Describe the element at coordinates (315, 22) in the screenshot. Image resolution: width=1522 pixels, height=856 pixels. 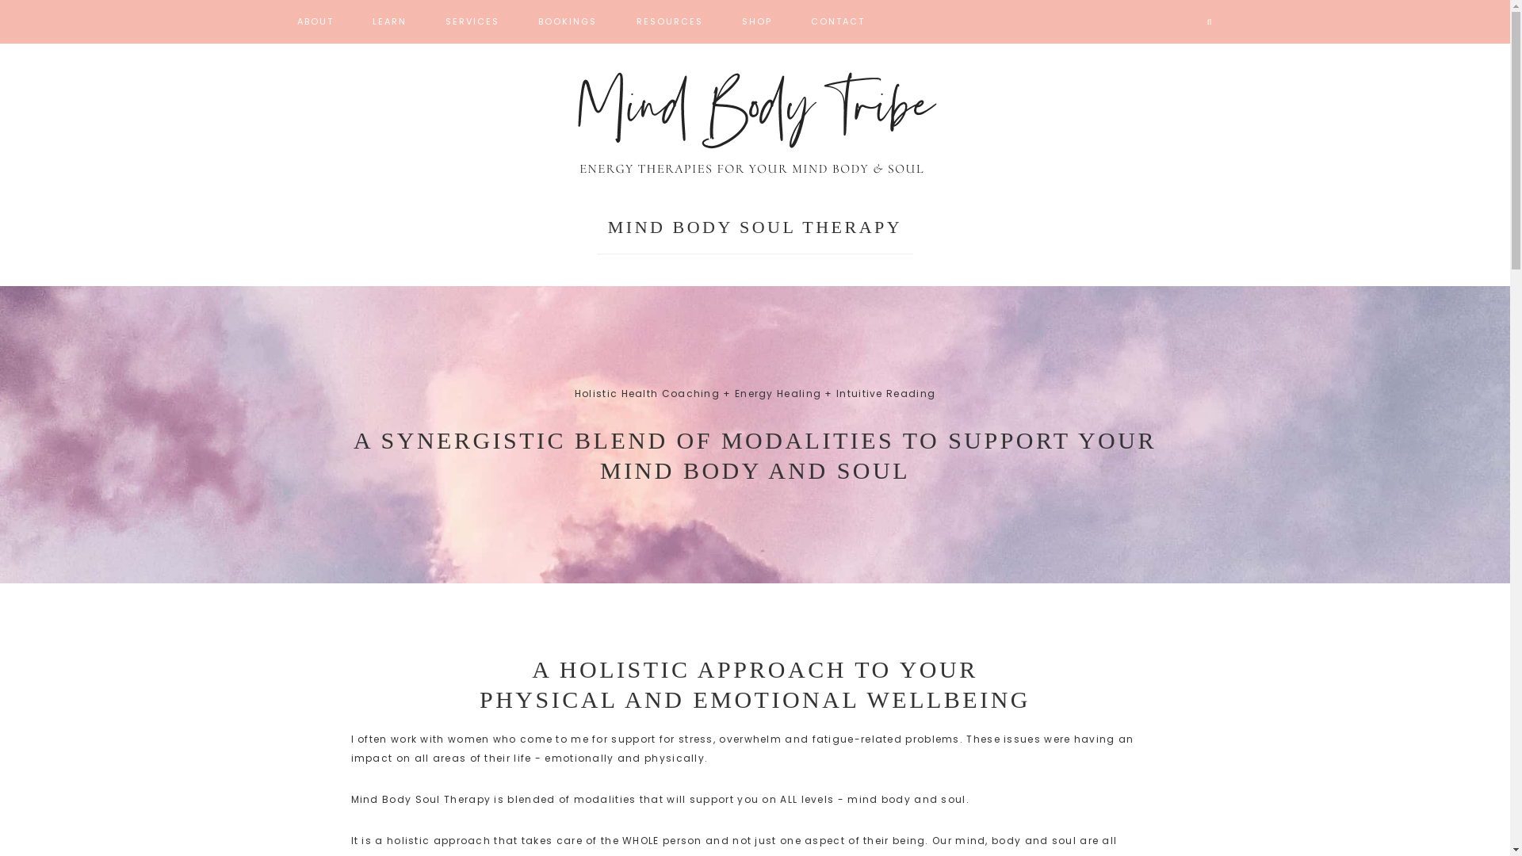
I see `ABOUT` at that location.